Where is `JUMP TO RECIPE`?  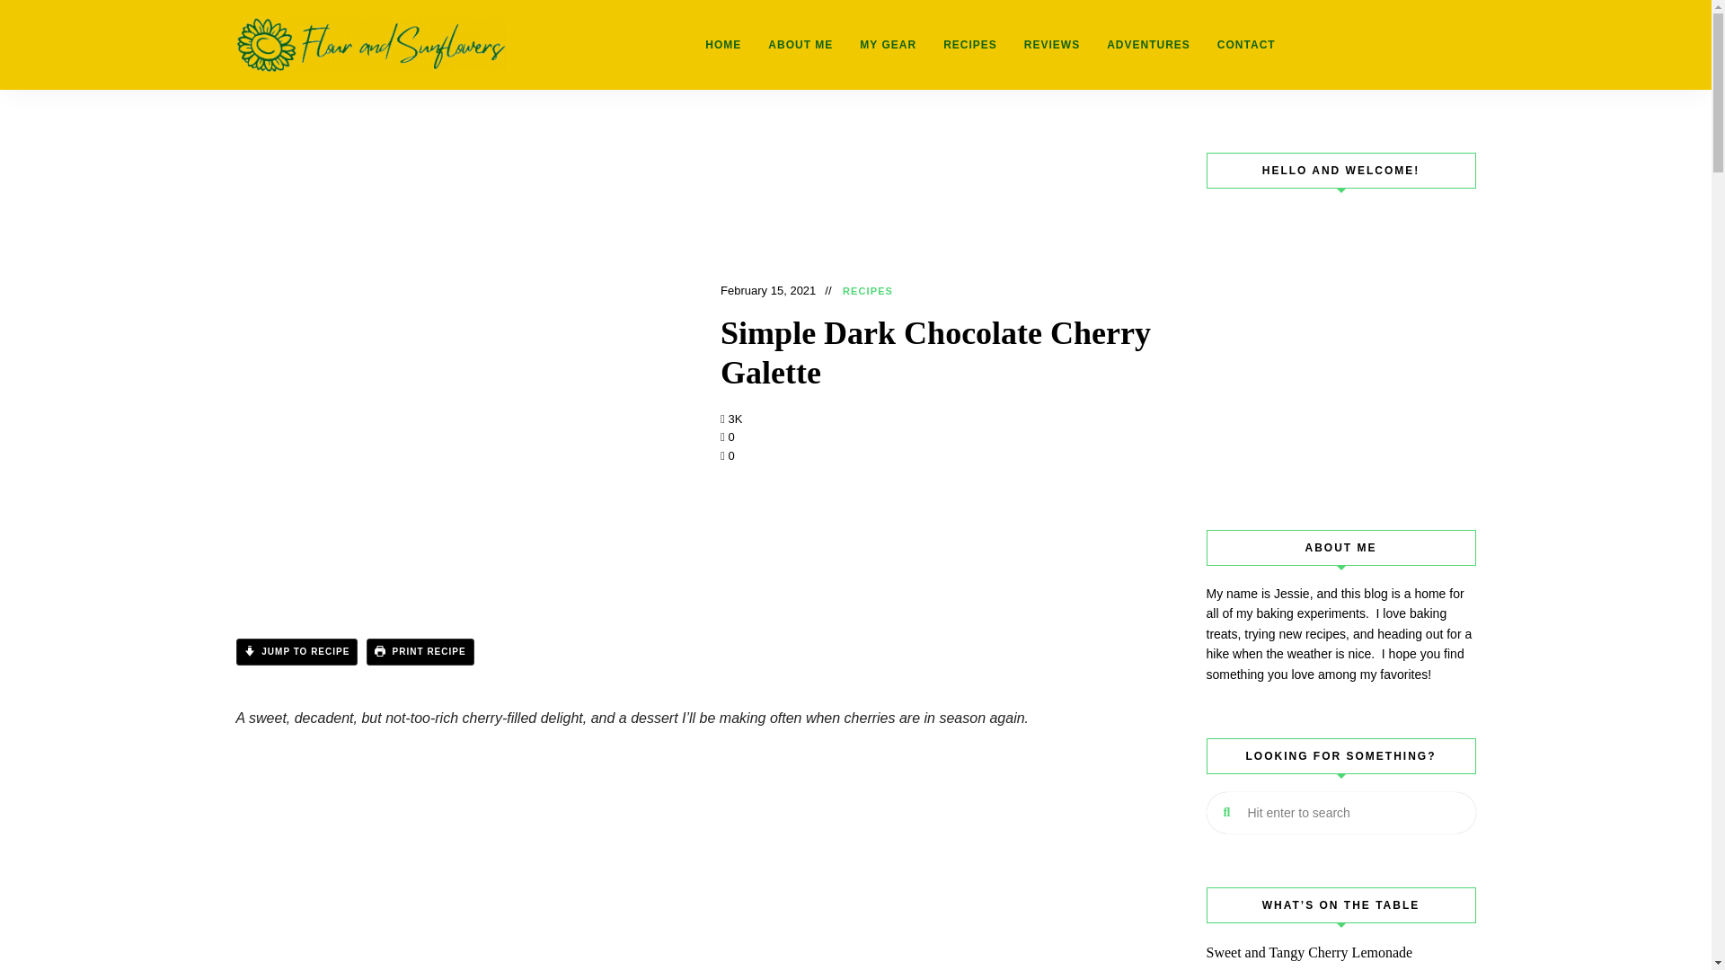 JUMP TO RECIPE is located at coordinates (296, 651).